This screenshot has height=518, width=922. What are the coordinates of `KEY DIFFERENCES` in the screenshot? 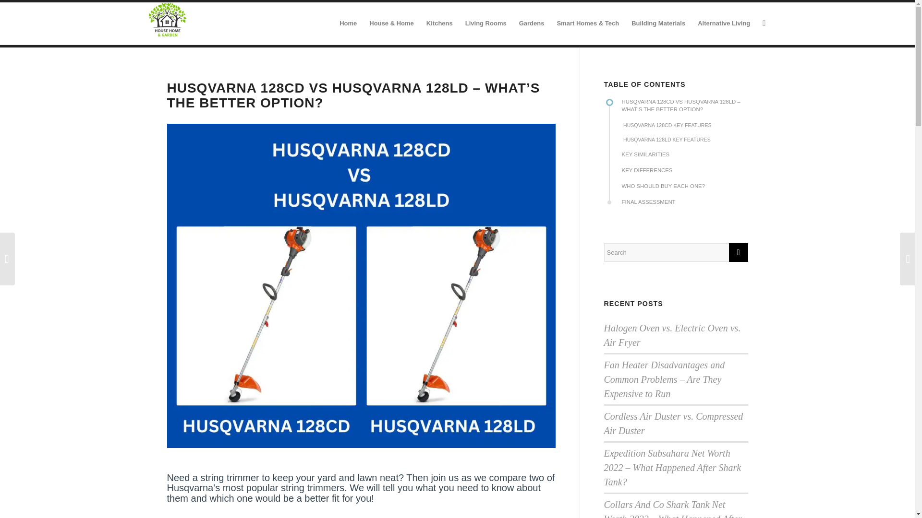 It's located at (683, 175).